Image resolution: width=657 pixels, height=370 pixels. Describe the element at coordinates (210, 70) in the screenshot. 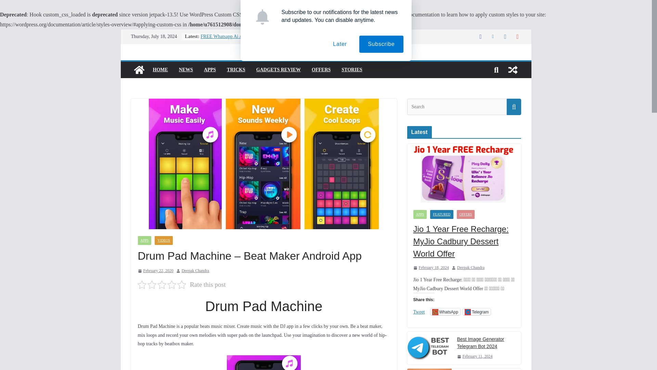

I see `APPS` at that location.